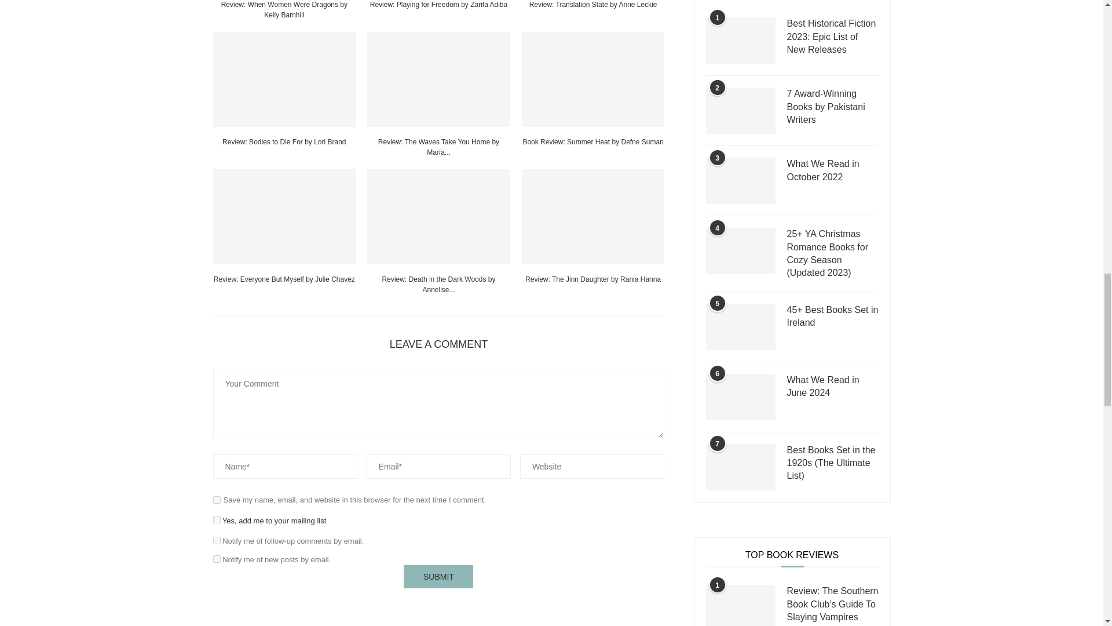 The image size is (1112, 626). I want to click on Submit, so click(438, 577).